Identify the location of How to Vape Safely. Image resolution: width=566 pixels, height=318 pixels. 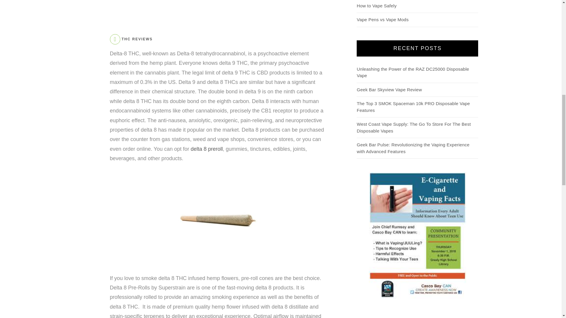
(376, 5).